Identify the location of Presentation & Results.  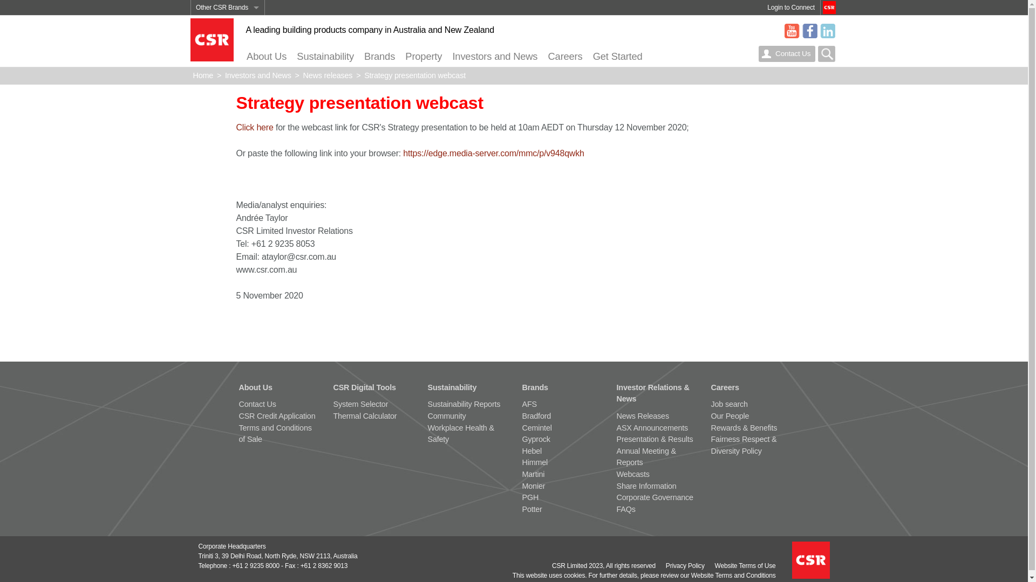
(655, 439).